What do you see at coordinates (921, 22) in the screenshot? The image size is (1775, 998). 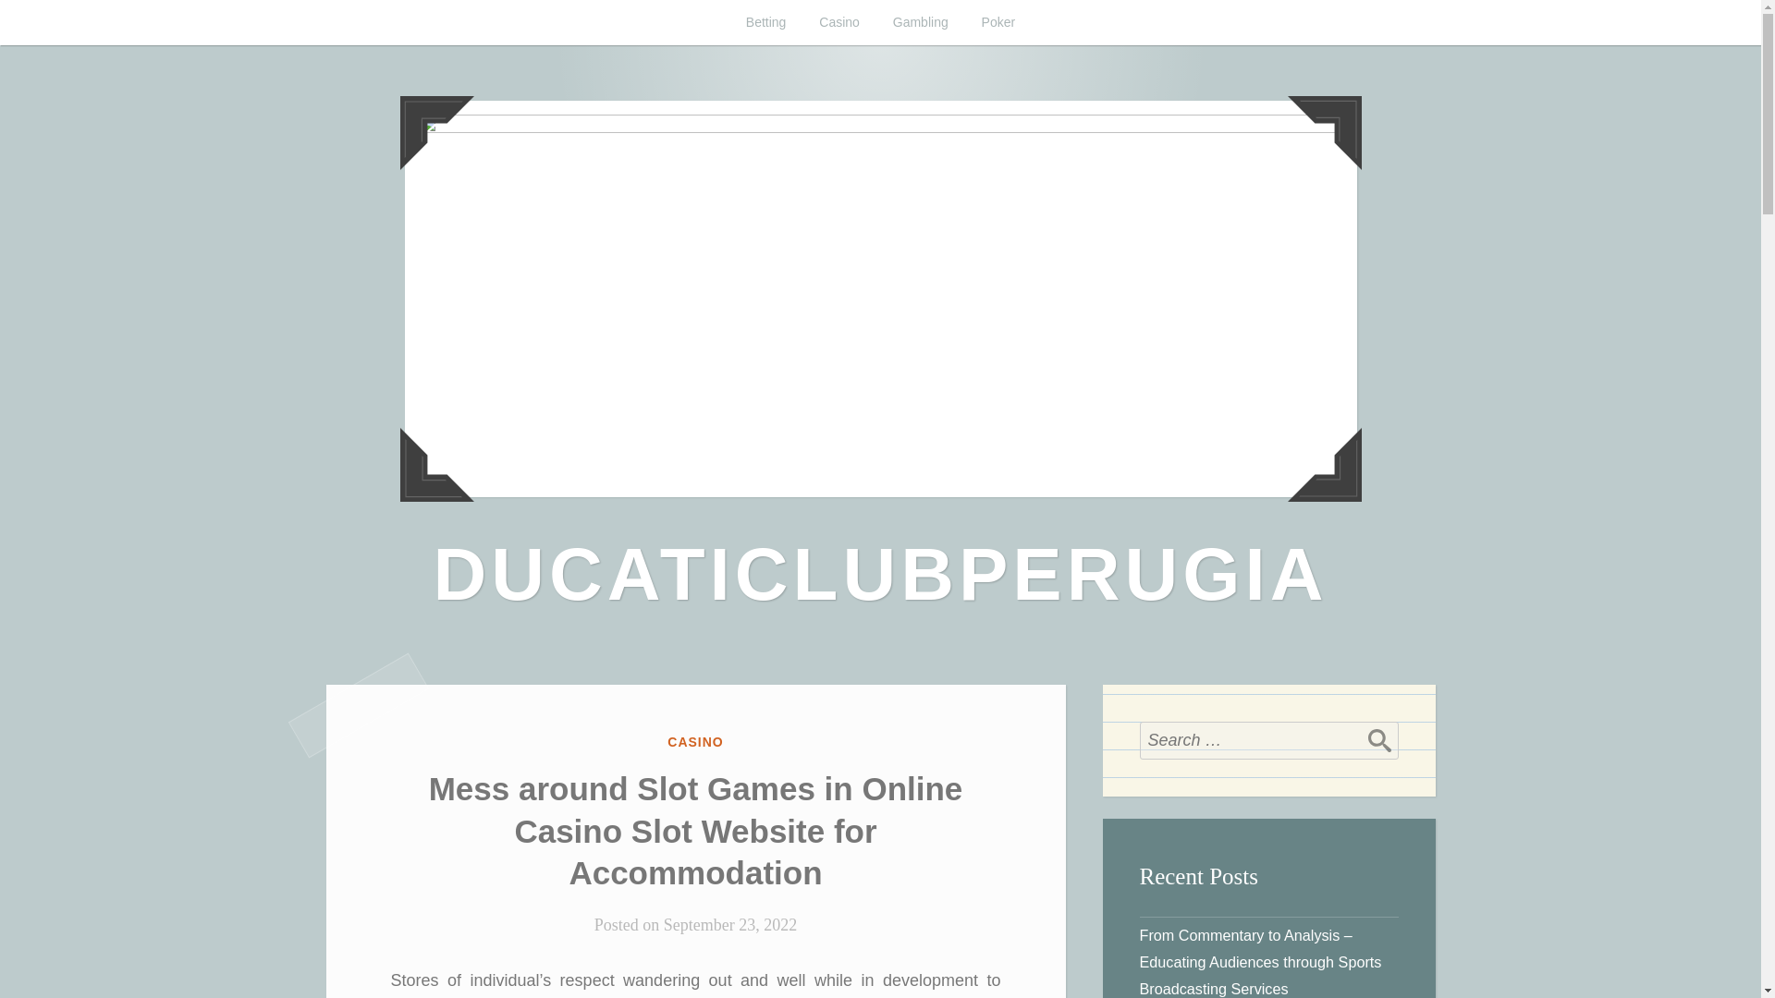 I see `Gambling` at bounding box center [921, 22].